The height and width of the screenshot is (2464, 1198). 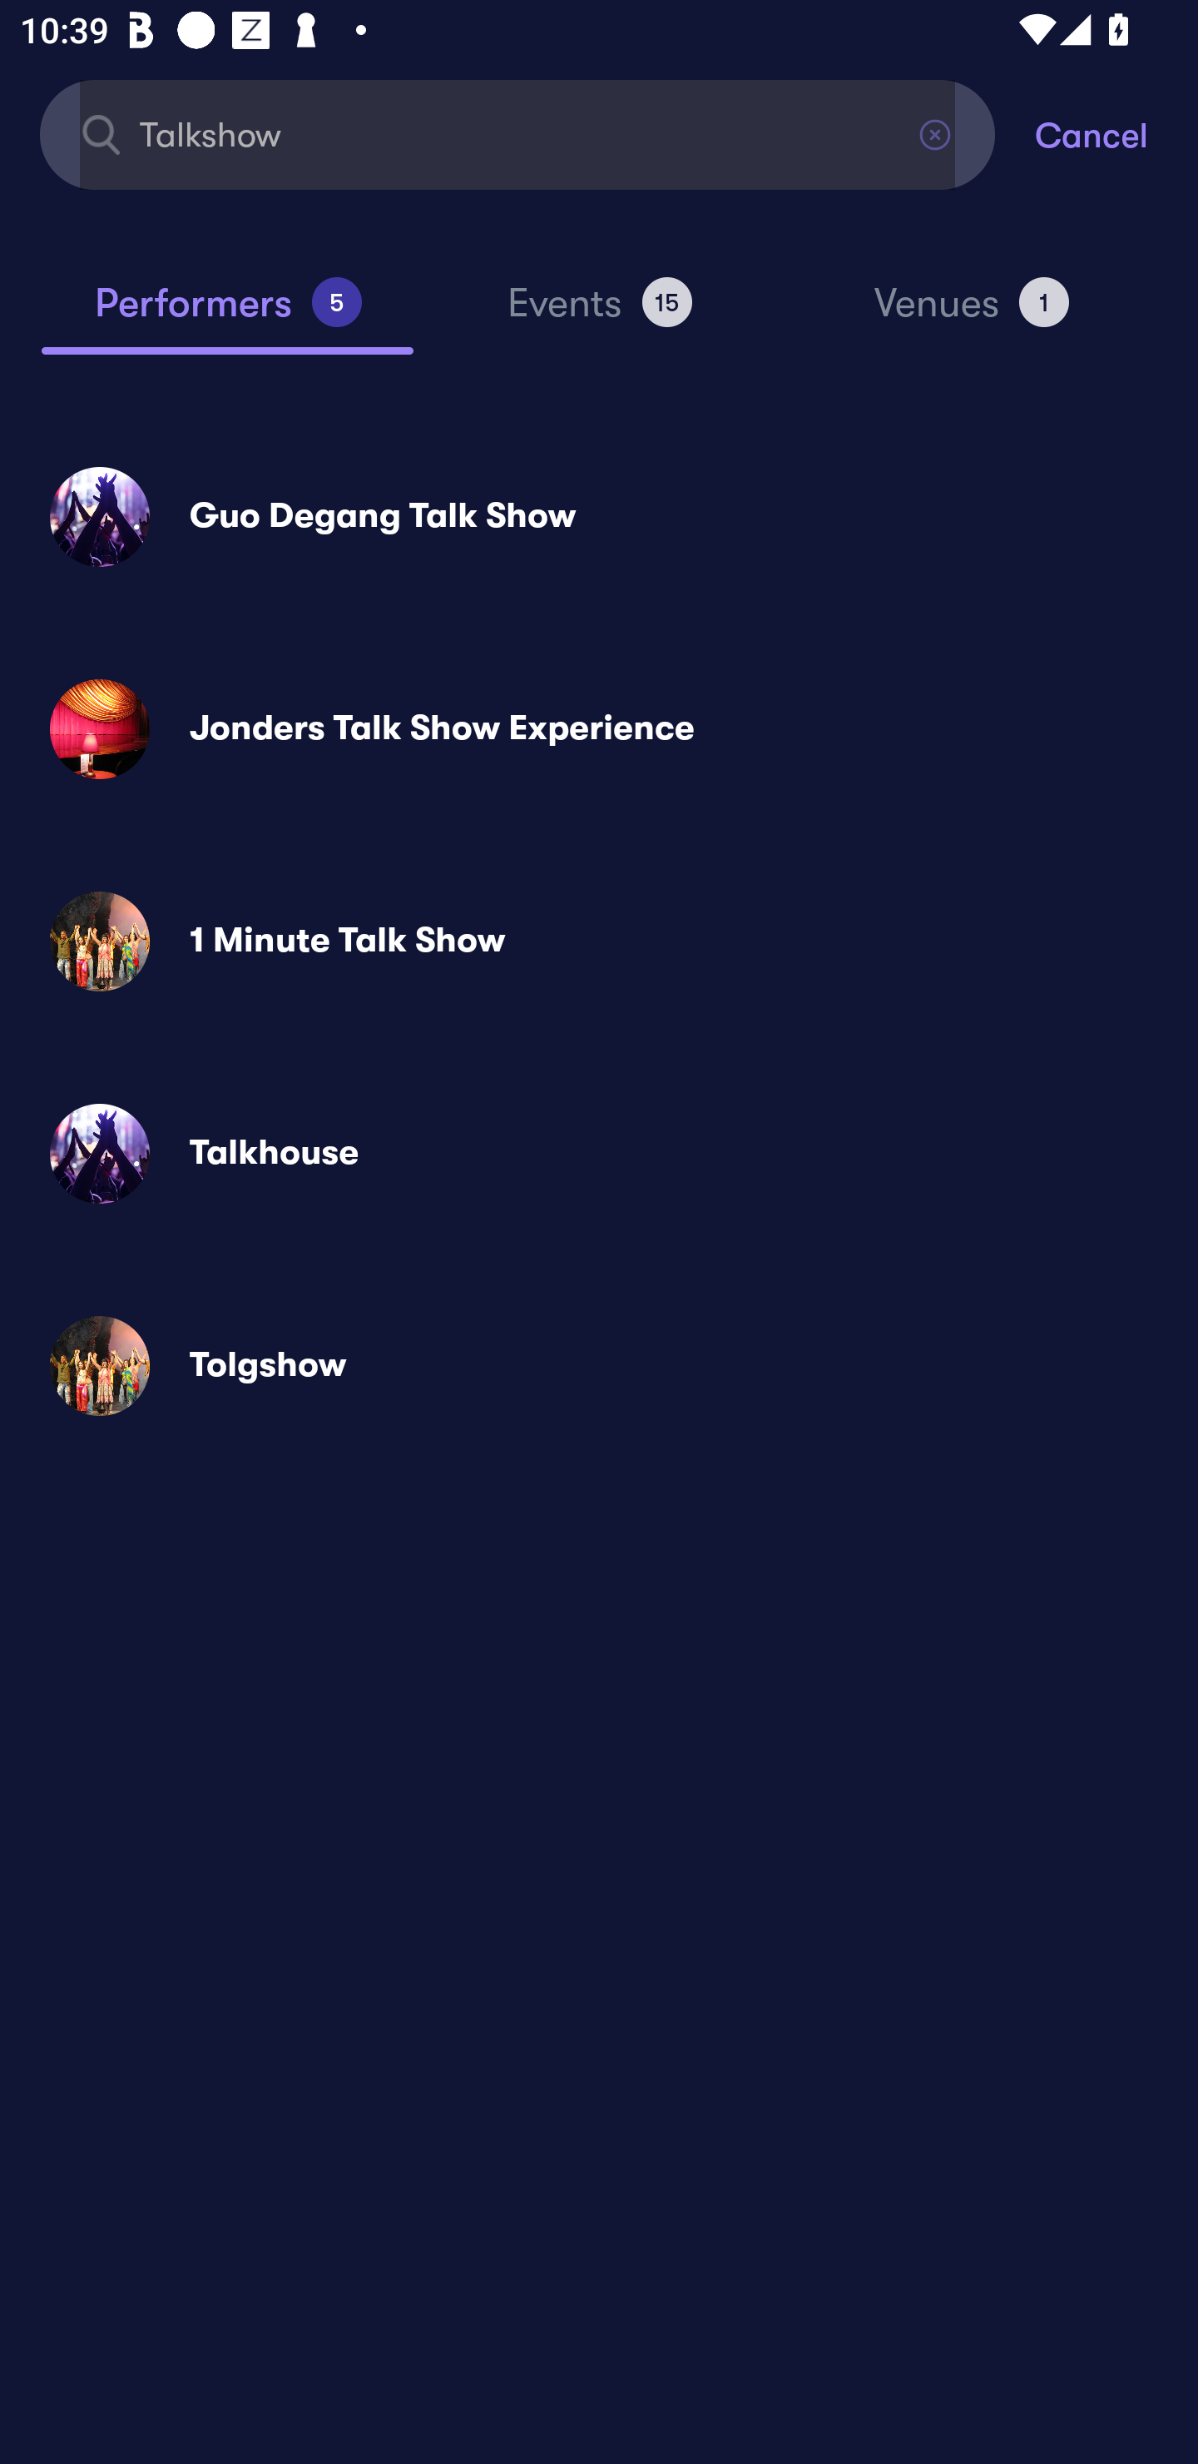 I want to click on Tolgshow, so click(x=599, y=1366).